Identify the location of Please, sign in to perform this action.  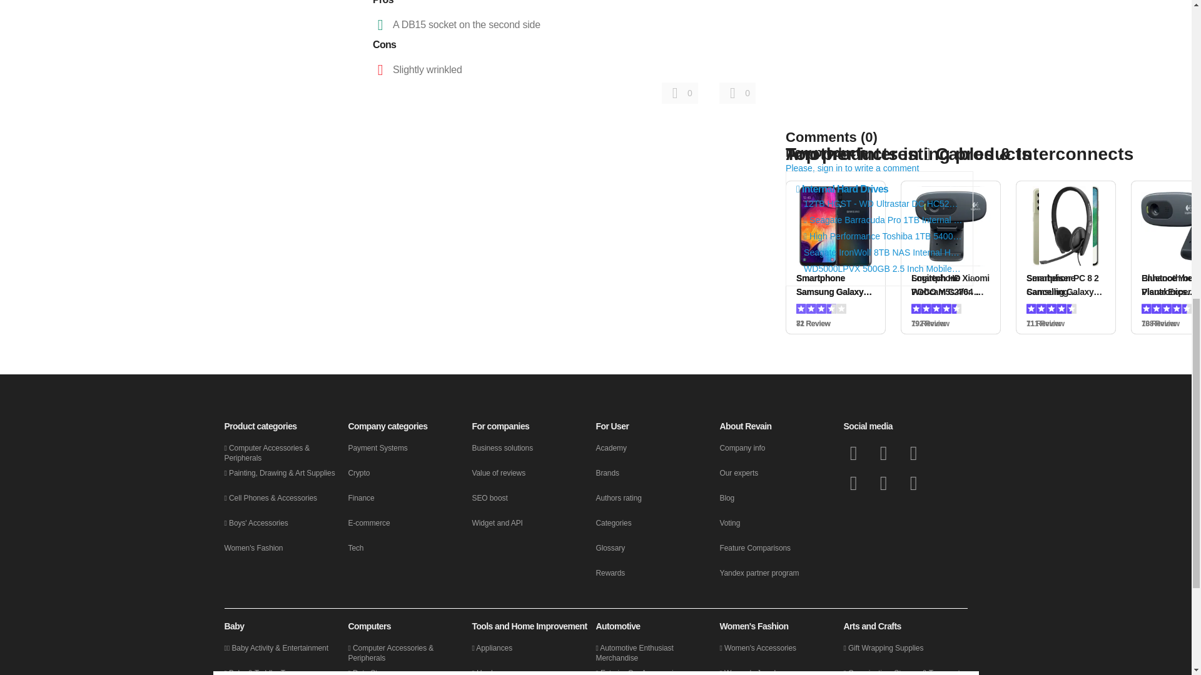
(737, 92).